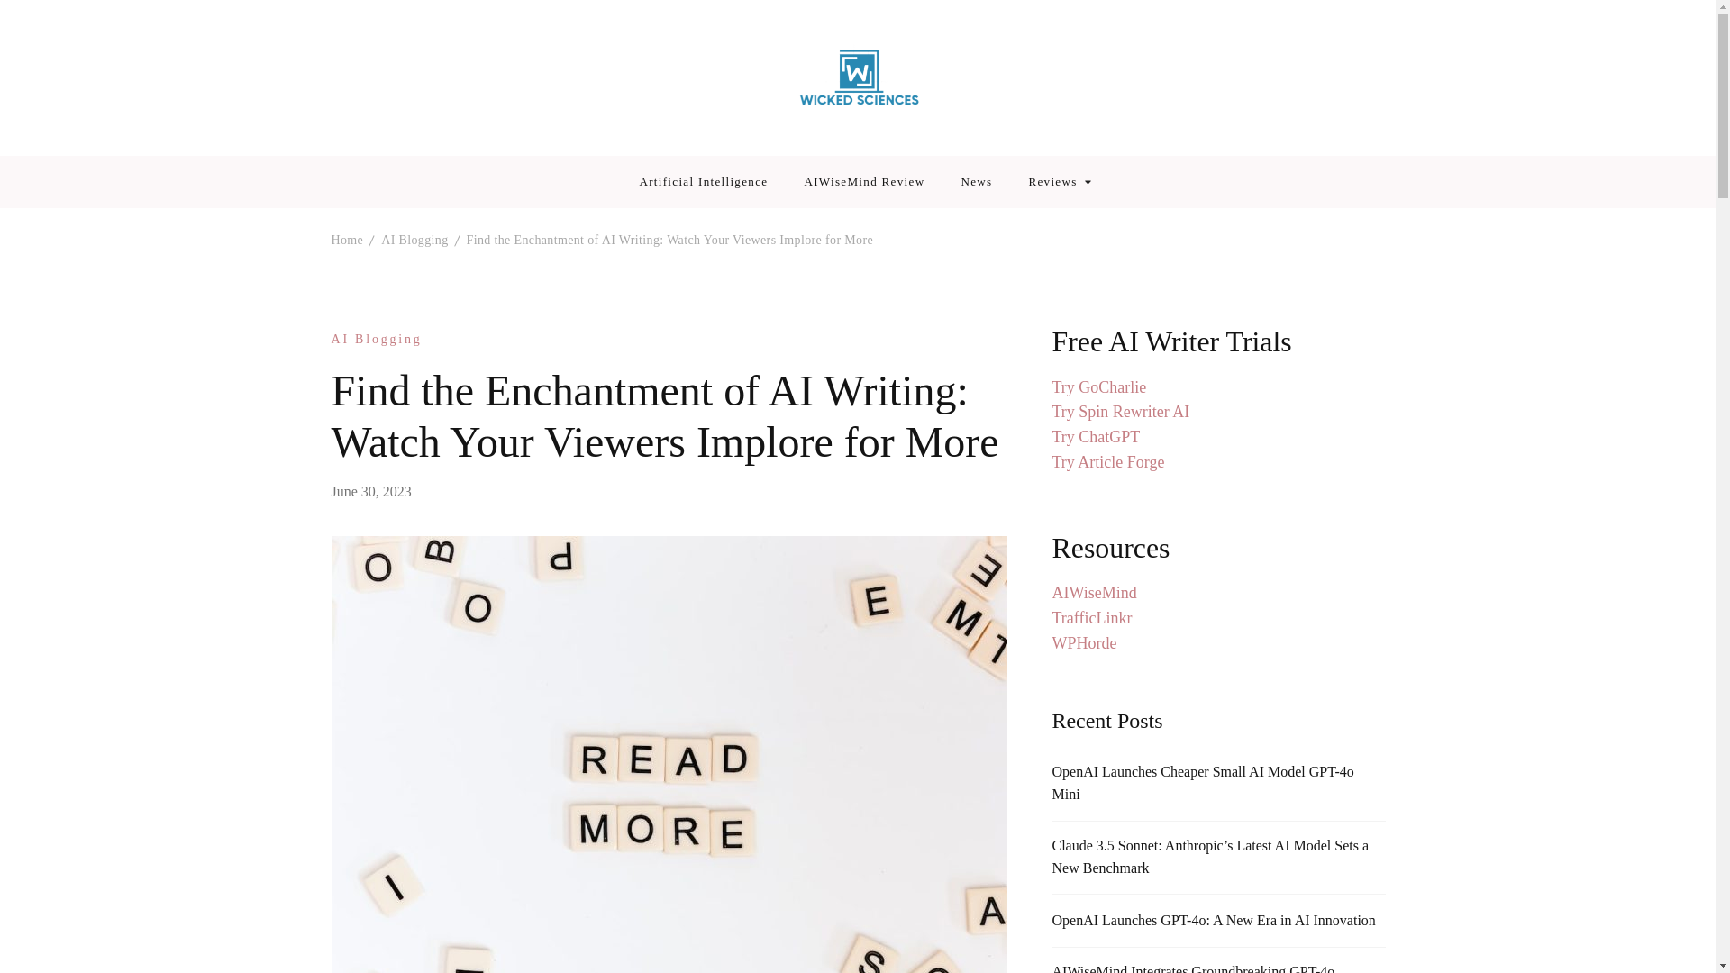 The width and height of the screenshot is (1730, 973). I want to click on Artificial Intelligence, so click(703, 182).